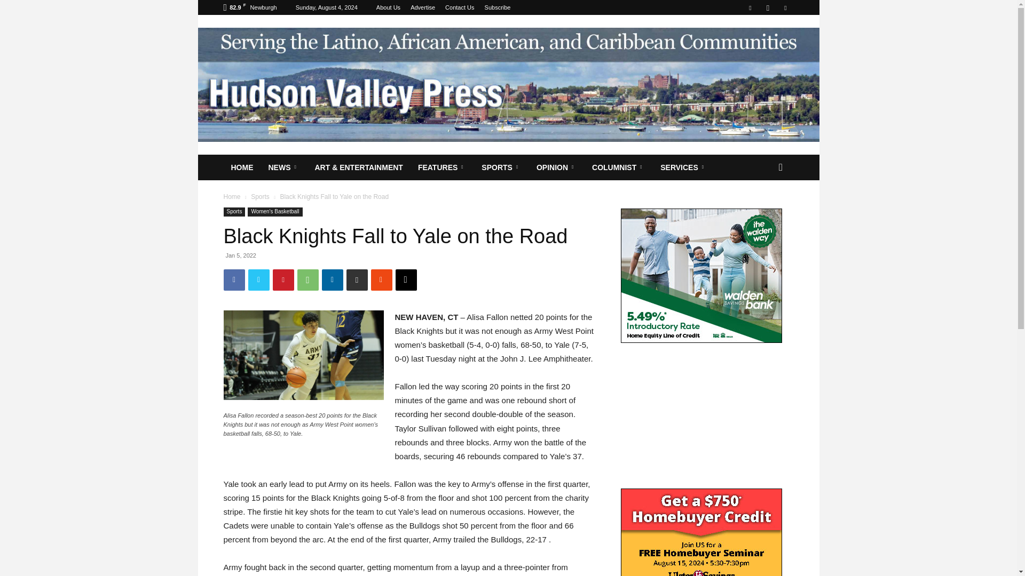 The image size is (1025, 576). What do you see at coordinates (332, 280) in the screenshot?
I see `Linkedin` at bounding box center [332, 280].